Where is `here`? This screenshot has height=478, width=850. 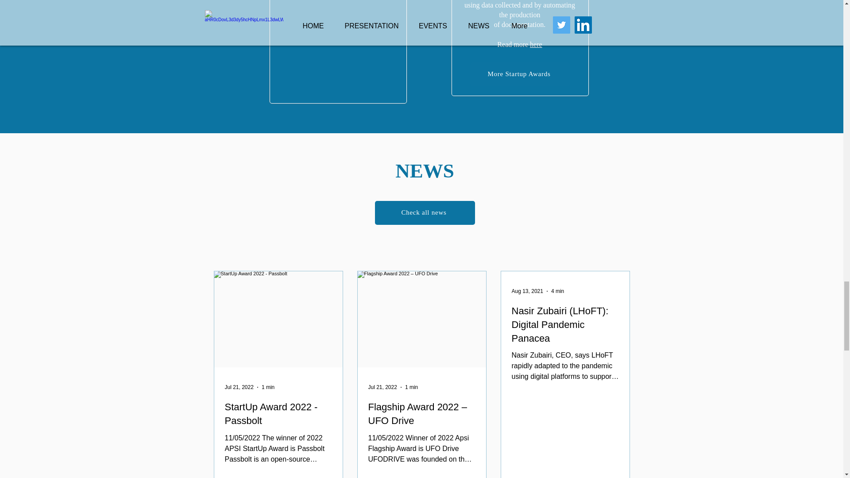
here is located at coordinates (536, 44).